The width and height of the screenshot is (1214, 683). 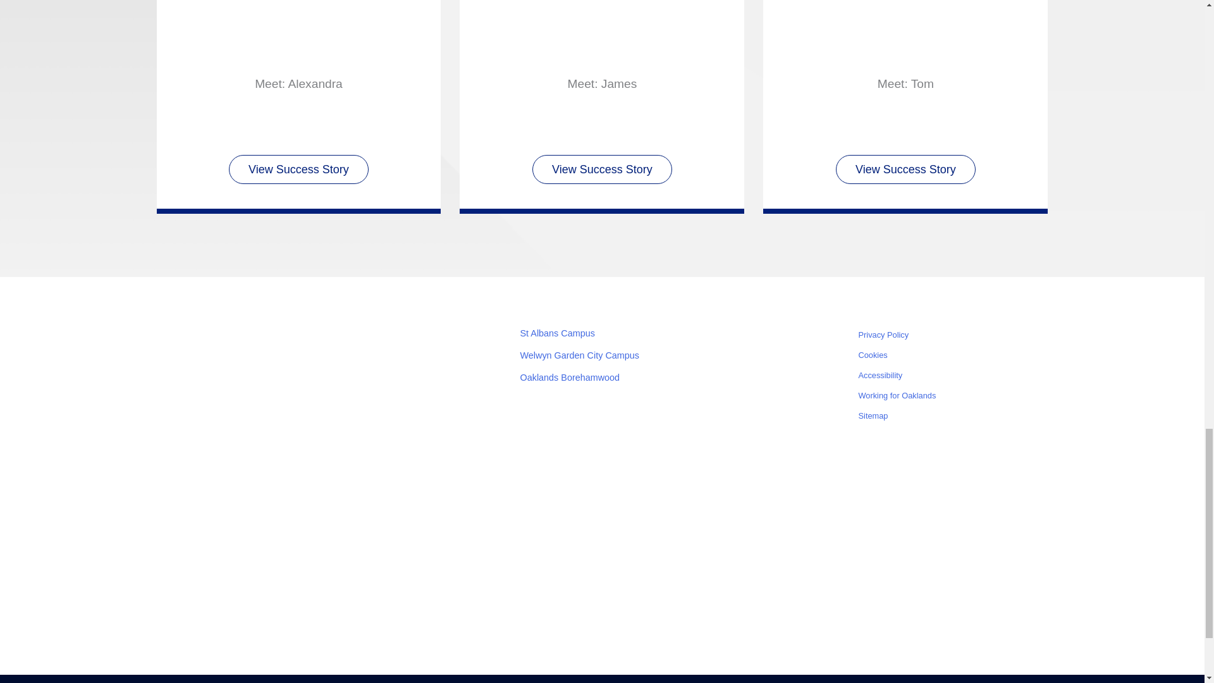 What do you see at coordinates (905, 83) in the screenshot?
I see `Meet: Tom` at bounding box center [905, 83].